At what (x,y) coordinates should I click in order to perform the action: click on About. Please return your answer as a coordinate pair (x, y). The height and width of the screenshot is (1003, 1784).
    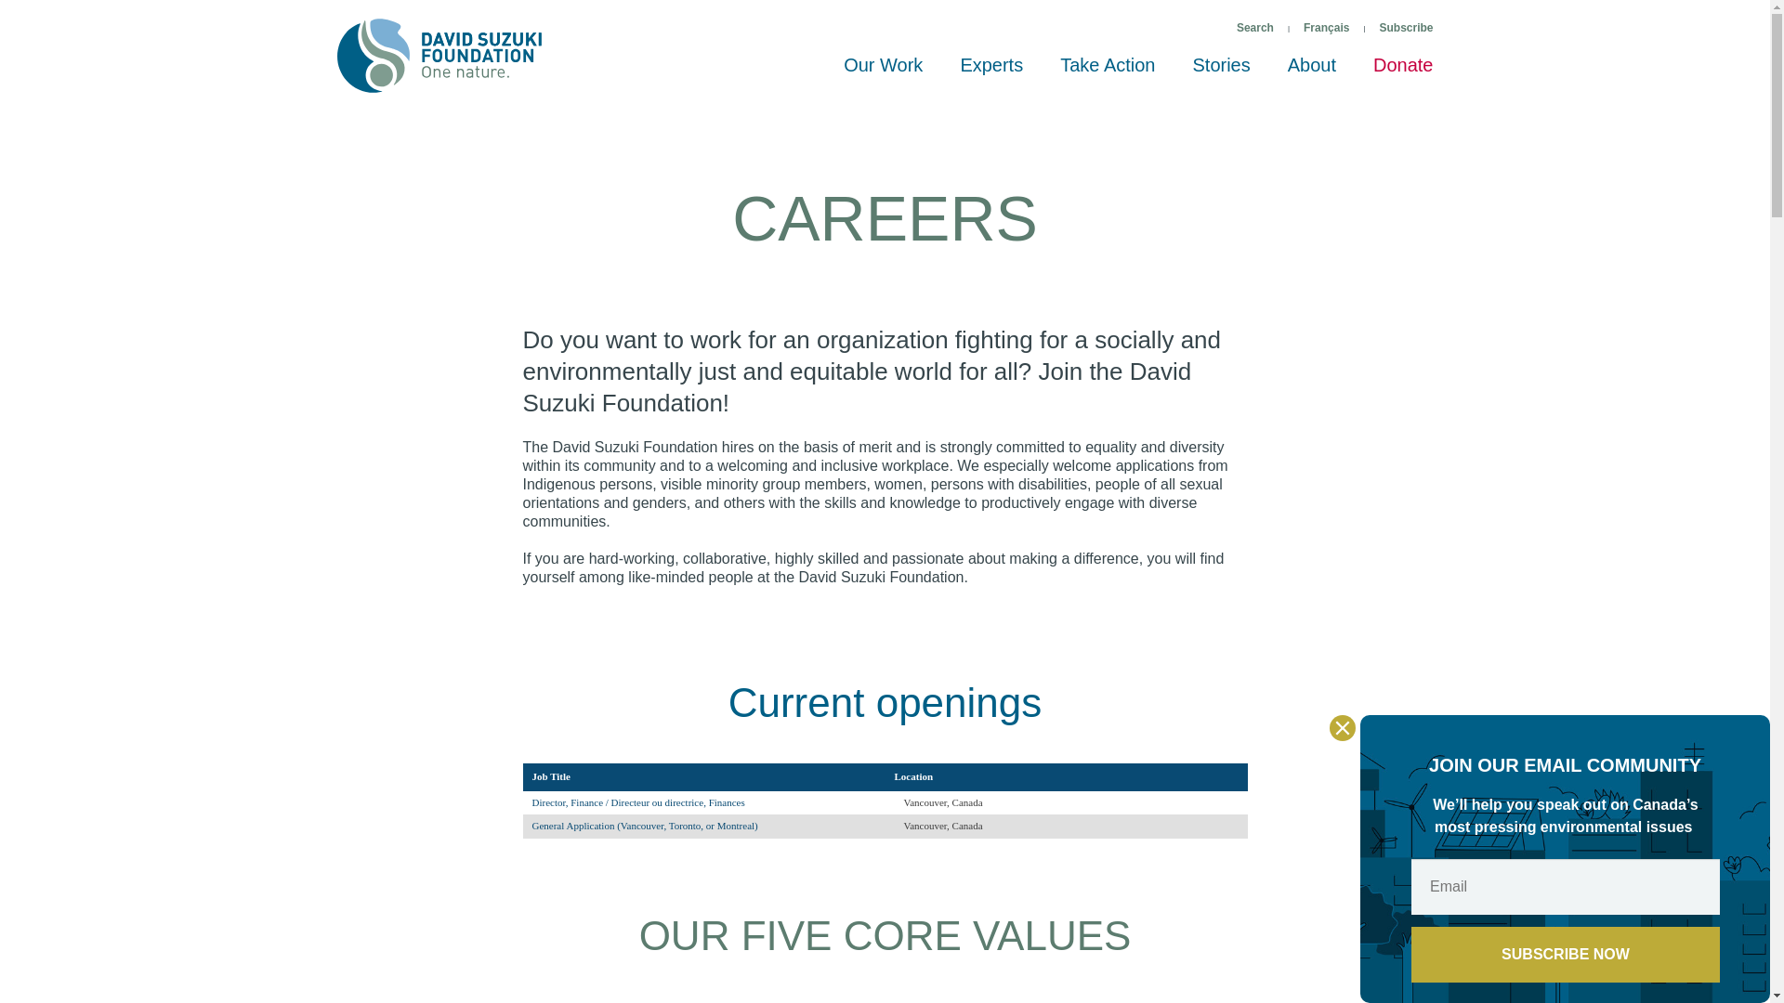
    Looking at the image, I should click on (1311, 73).